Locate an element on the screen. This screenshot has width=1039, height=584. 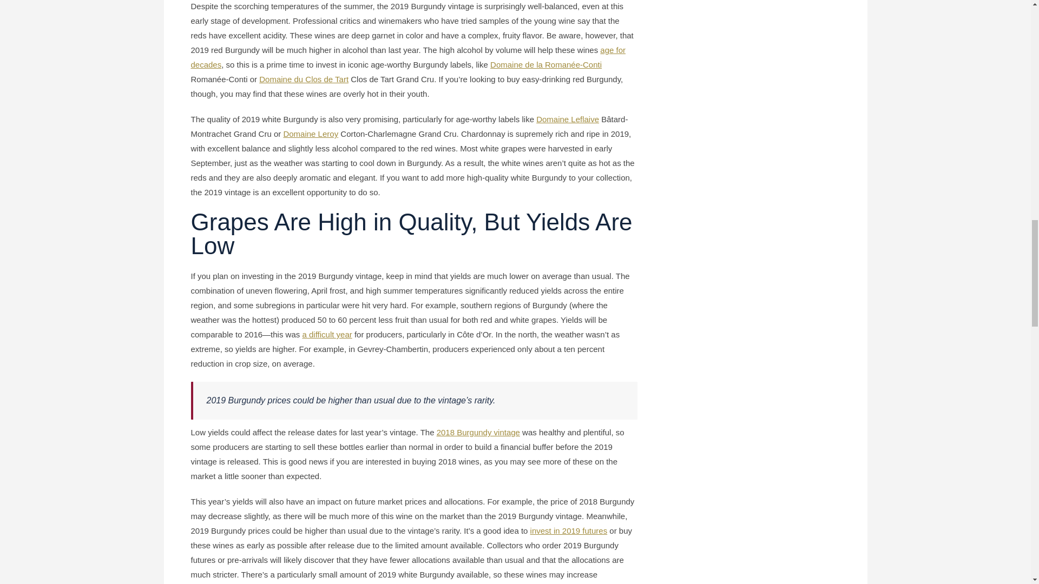
age for decades is located at coordinates (407, 57).